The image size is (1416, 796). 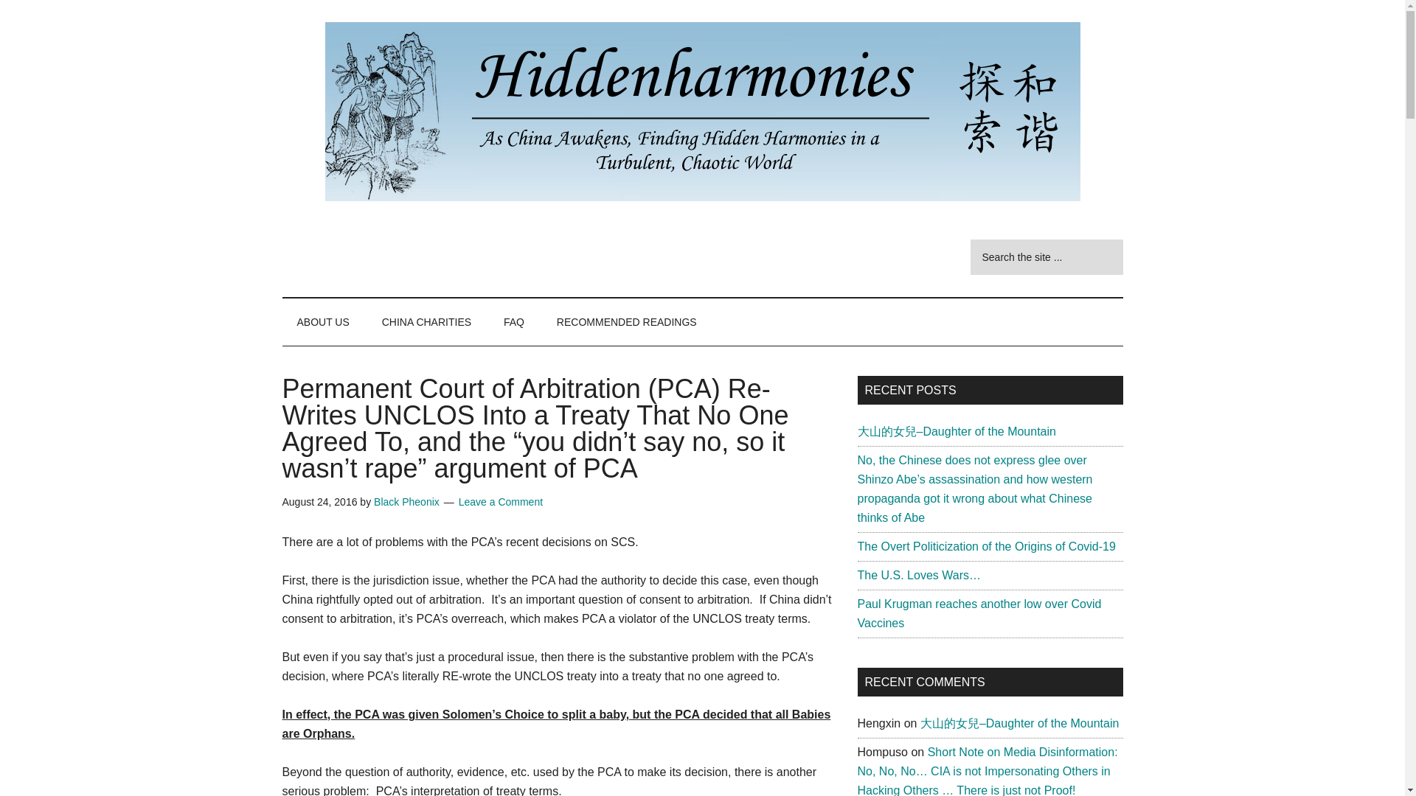 I want to click on Leave a Comment, so click(x=500, y=501).